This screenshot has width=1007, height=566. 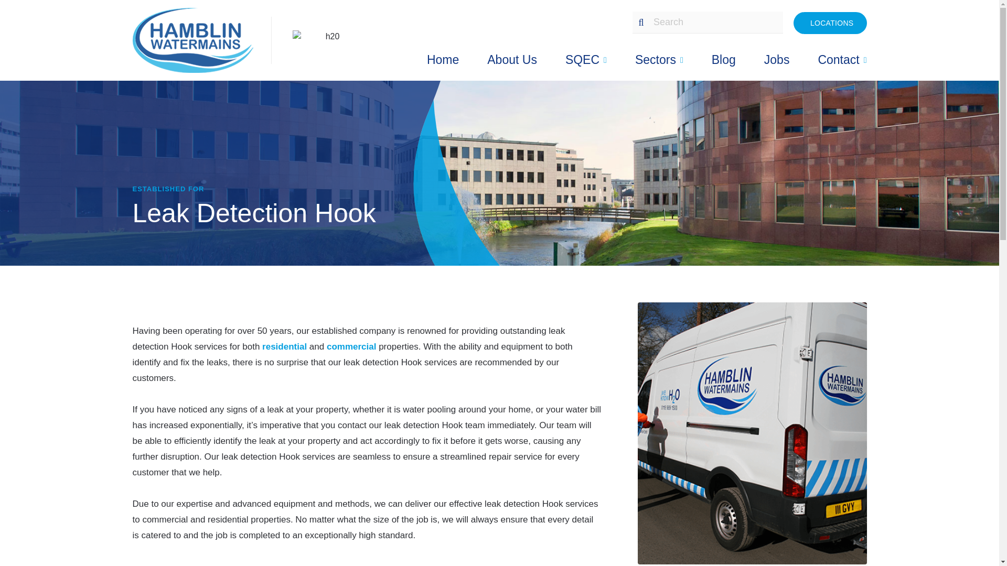 What do you see at coordinates (351, 346) in the screenshot?
I see `commercial` at bounding box center [351, 346].